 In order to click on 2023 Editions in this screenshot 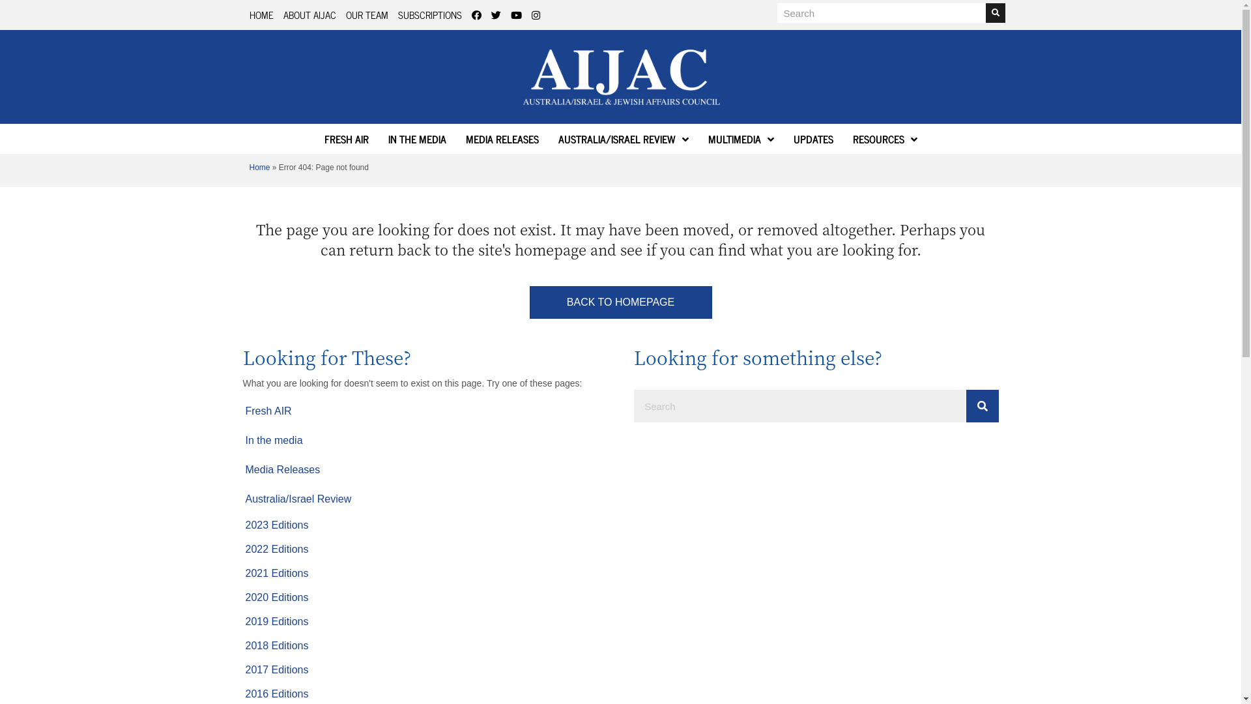, I will do `click(422, 525)`.